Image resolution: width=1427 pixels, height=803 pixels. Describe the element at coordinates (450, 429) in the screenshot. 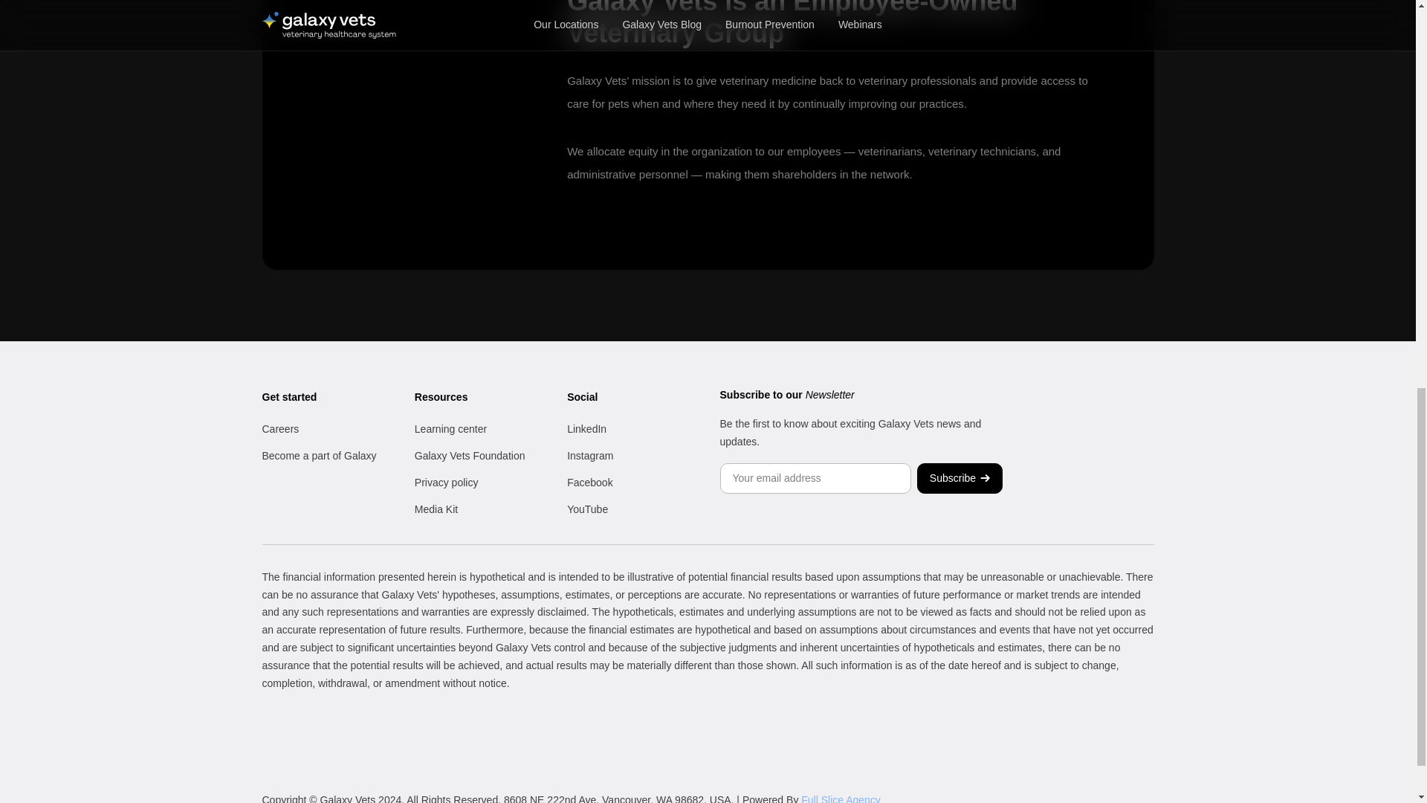

I see `Learning center` at that location.